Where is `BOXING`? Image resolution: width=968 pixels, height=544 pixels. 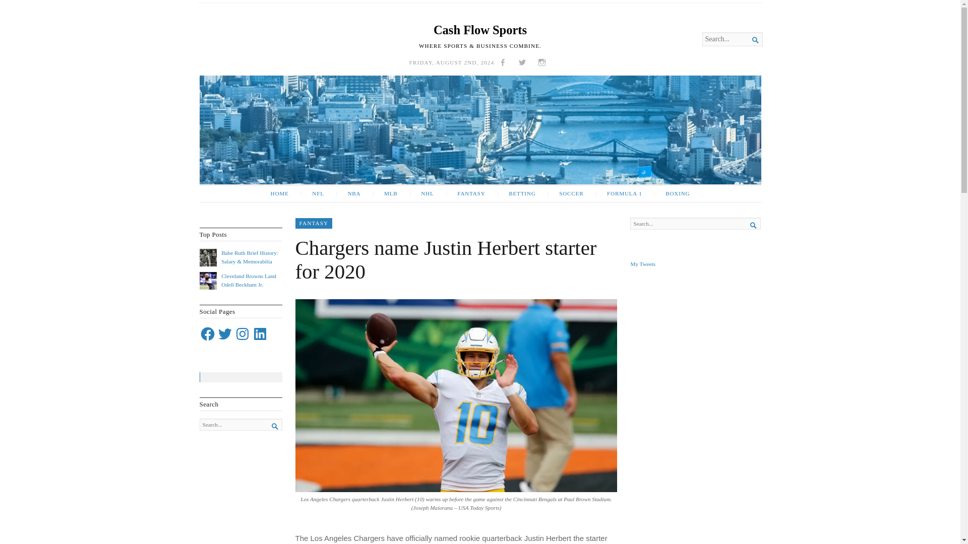
BOXING is located at coordinates (672, 193).